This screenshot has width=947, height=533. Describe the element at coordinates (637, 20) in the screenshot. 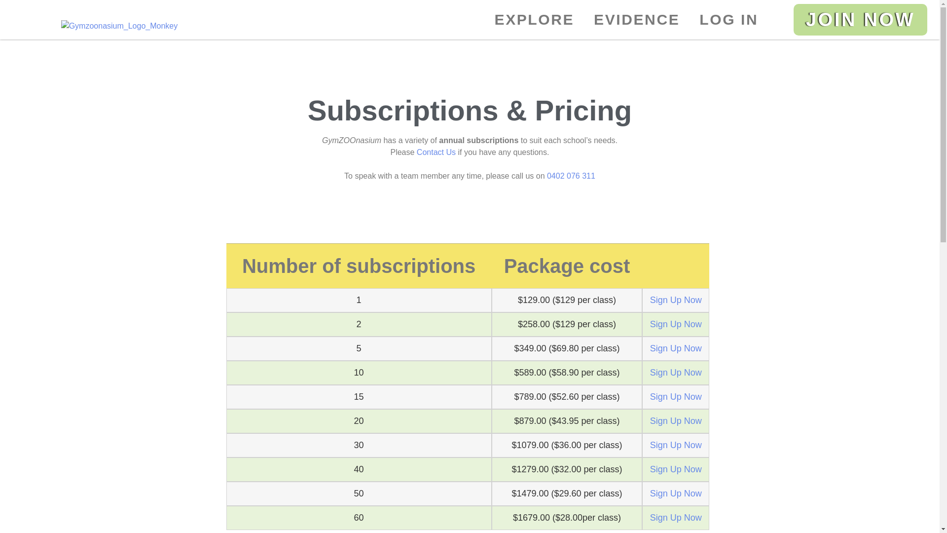

I see `EVIDENCE` at that location.